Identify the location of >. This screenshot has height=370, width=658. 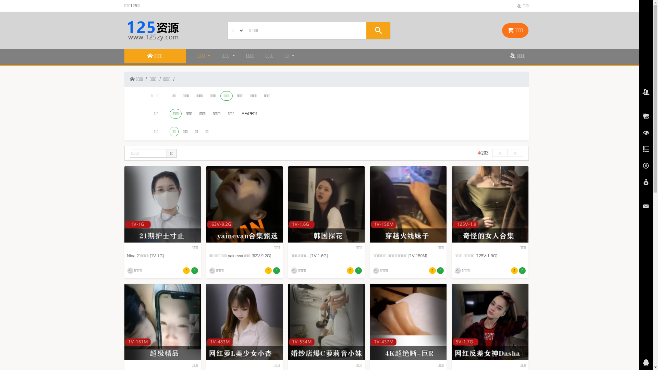
(515, 153).